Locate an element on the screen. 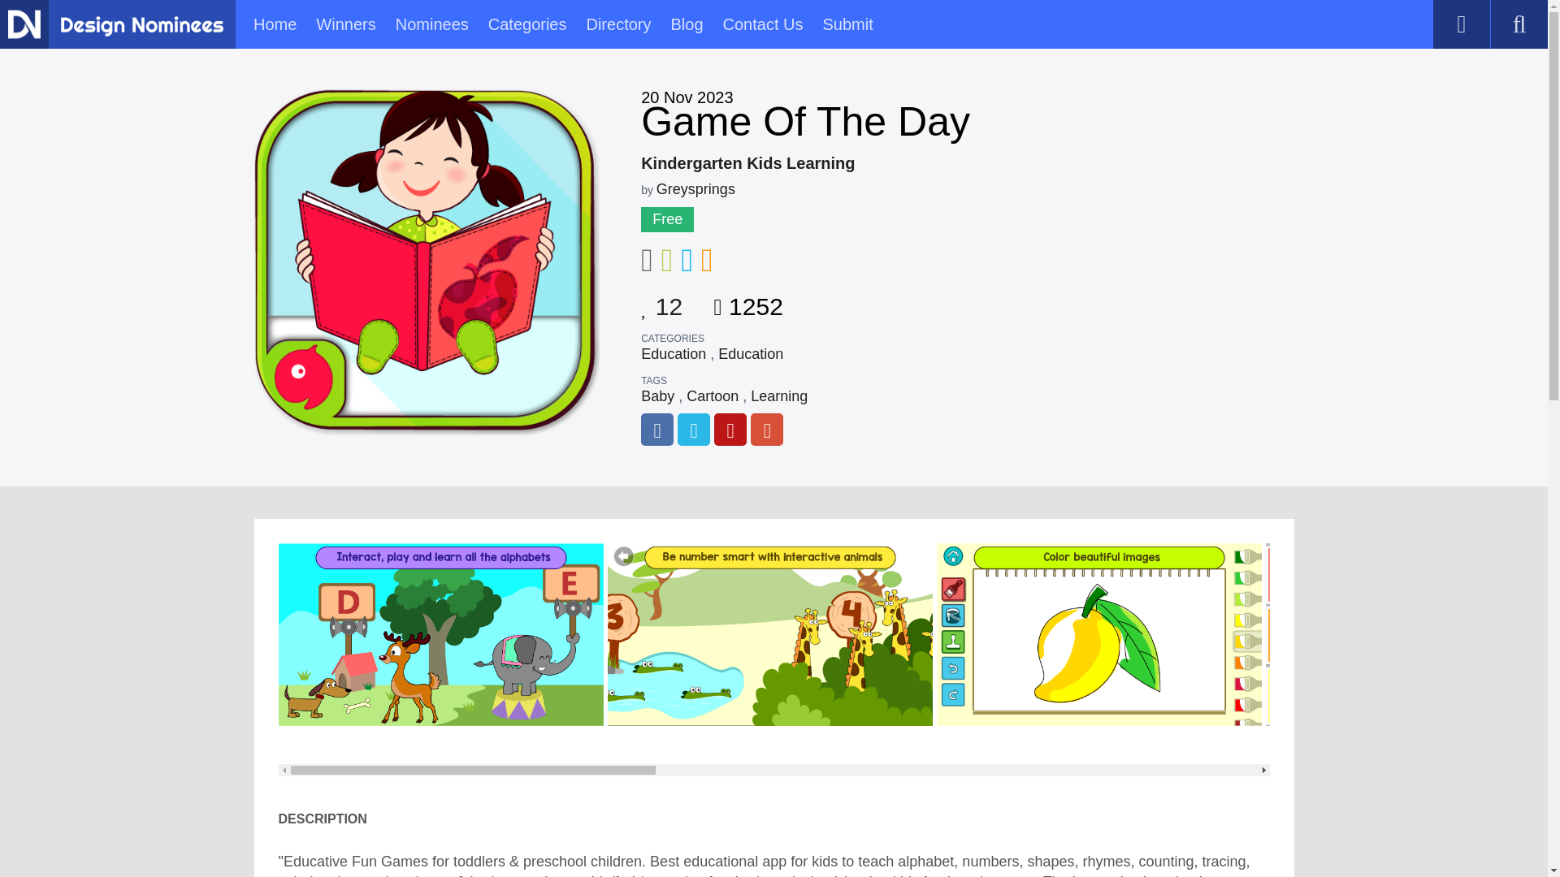  Directory is located at coordinates (617, 24).